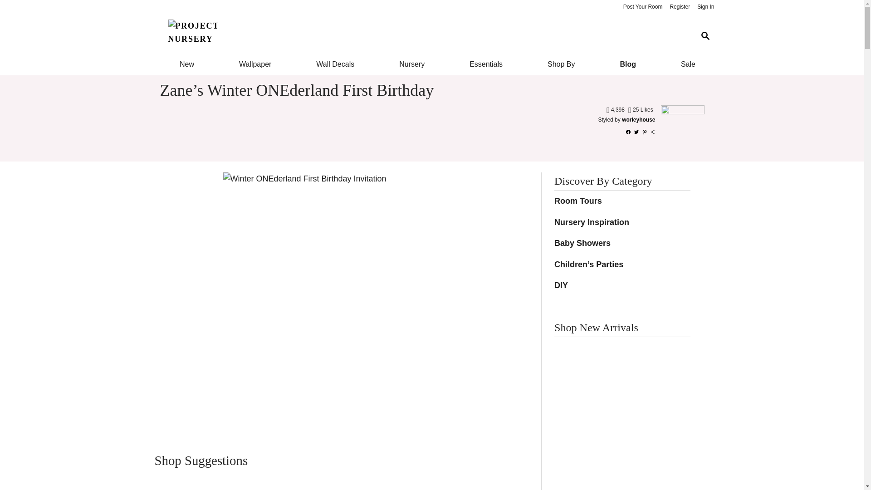  What do you see at coordinates (616, 110) in the screenshot?
I see `Views` at bounding box center [616, 110].